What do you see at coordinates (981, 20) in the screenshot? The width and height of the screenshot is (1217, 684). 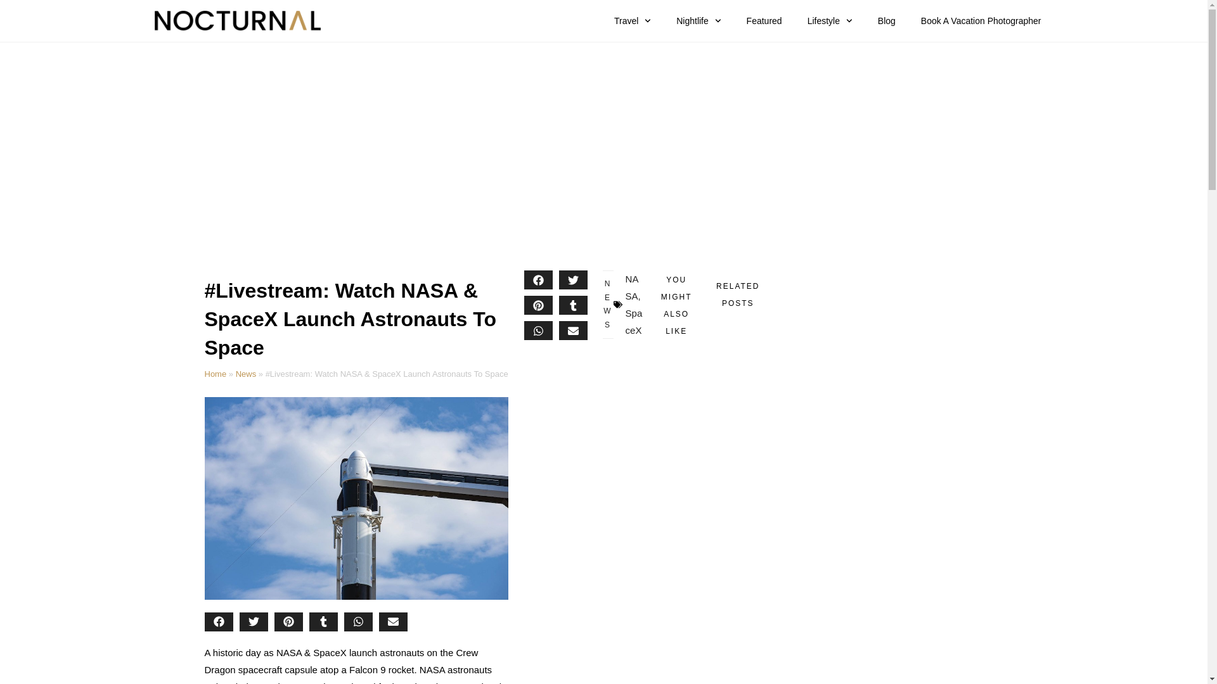 I see `Book A Vacation Photographer` at bounding box center [981, 20].